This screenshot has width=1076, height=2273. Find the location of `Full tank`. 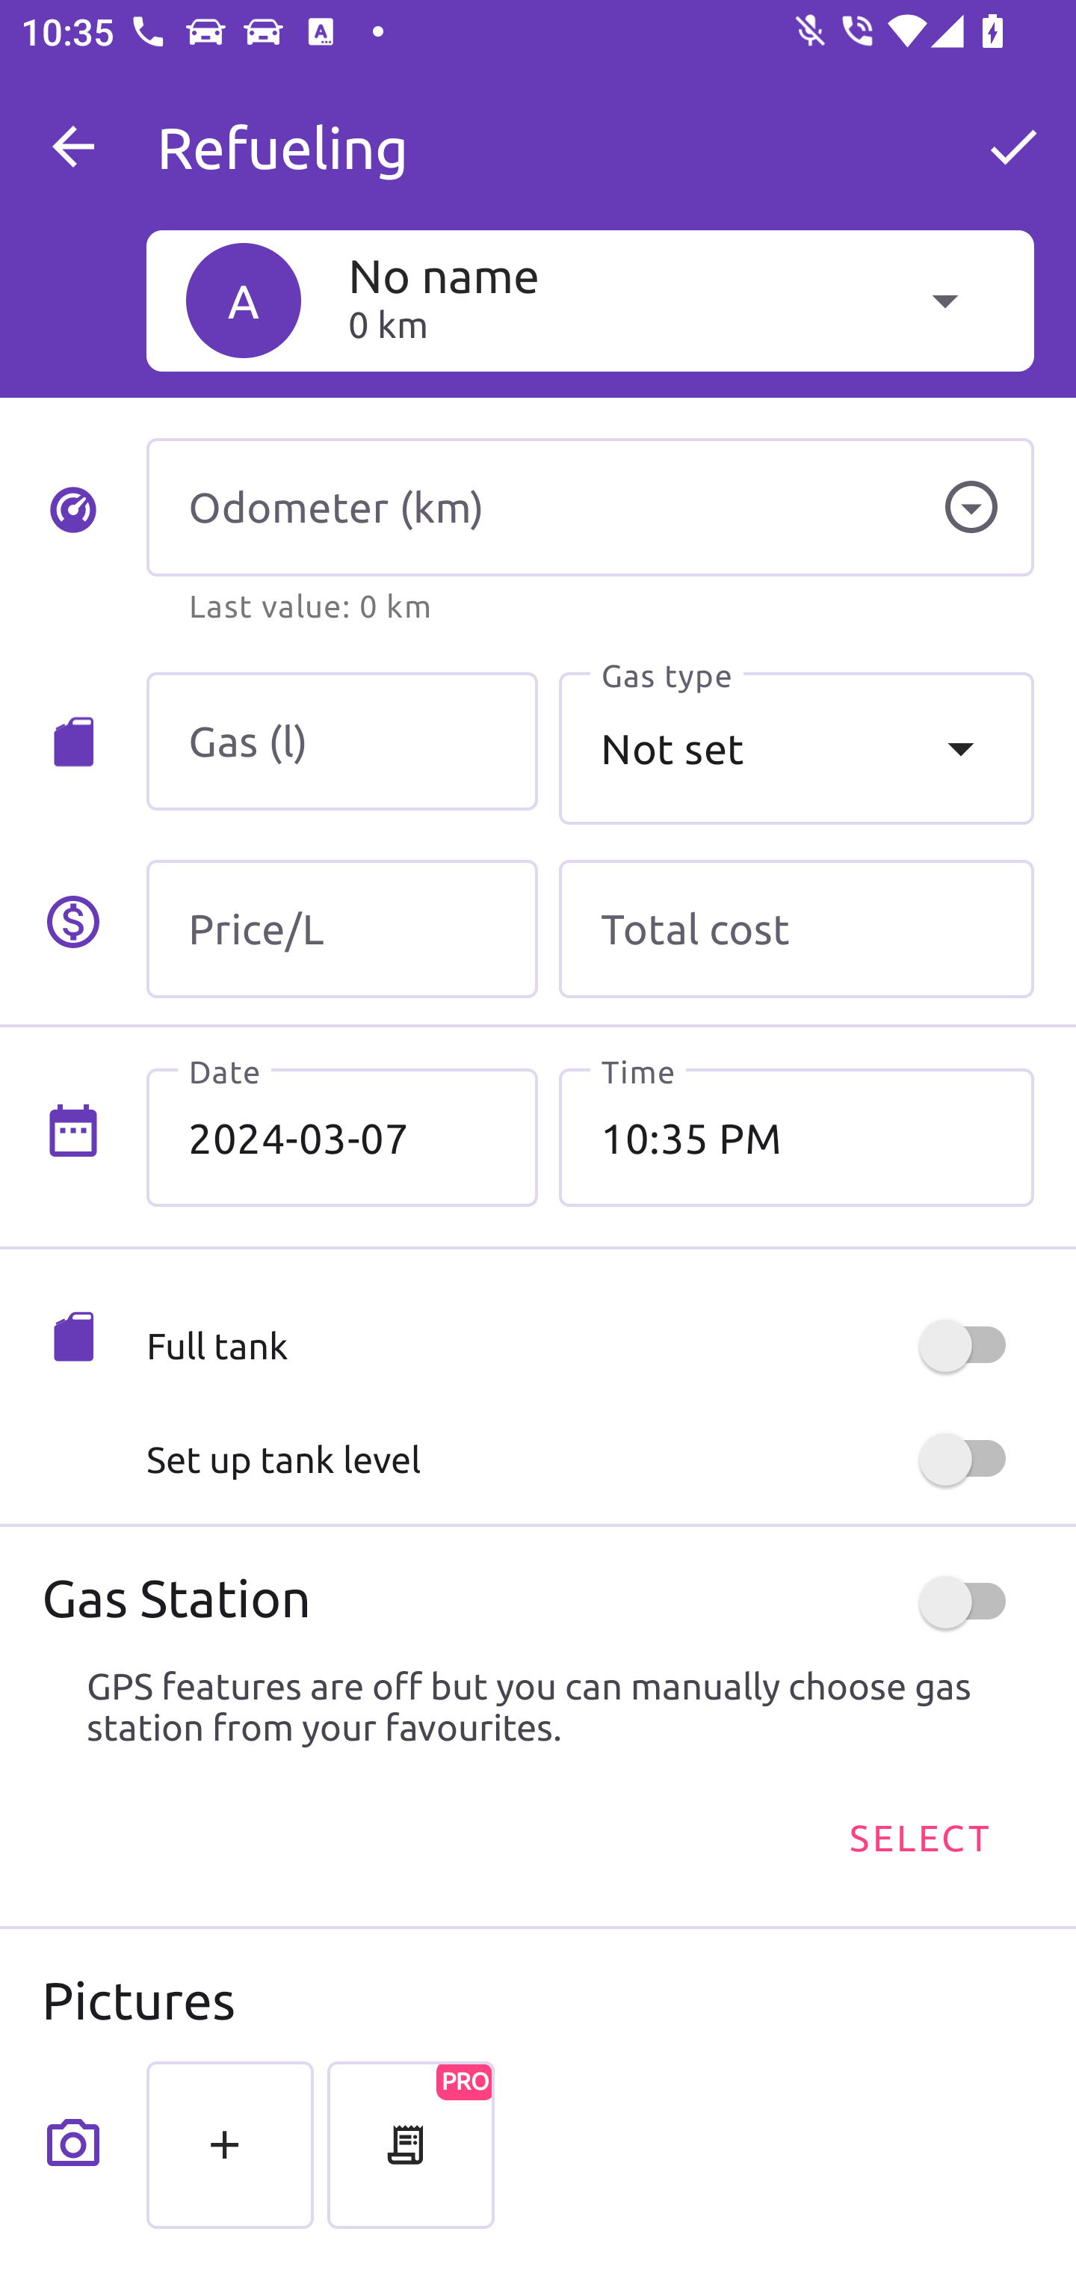

Full tank is located at coordinates (590, 1346).